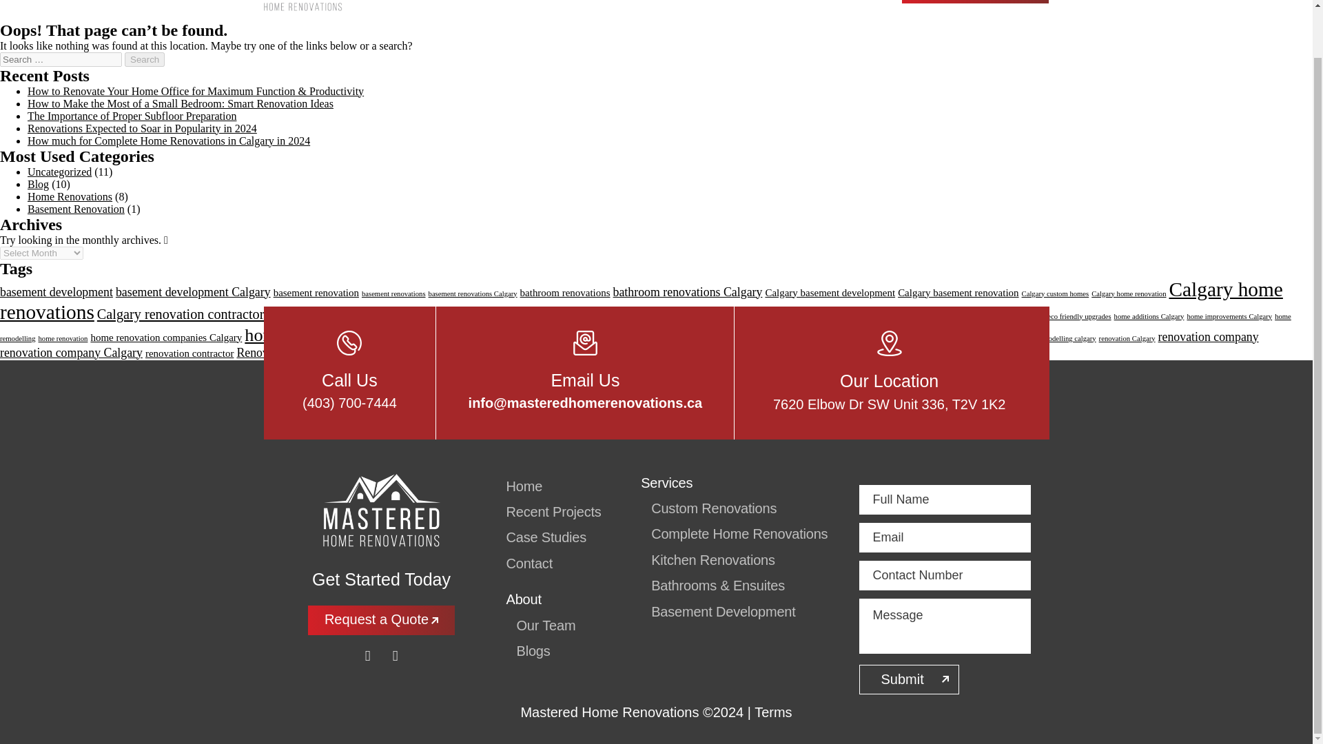 This screenshot has width=1323, height=744. What do you see at coordinates (671, 1) in the screenshot?
I see `Case Studies` at bounding box center [671, 1].